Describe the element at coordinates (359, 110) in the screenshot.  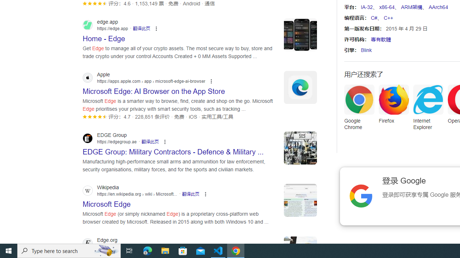
I see `Google Chrome` at that location.